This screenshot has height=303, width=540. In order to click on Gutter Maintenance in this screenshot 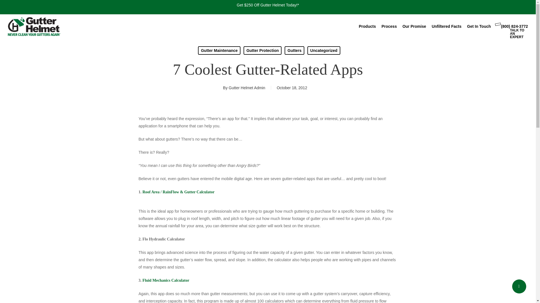, I will do `click(219, 50)`.